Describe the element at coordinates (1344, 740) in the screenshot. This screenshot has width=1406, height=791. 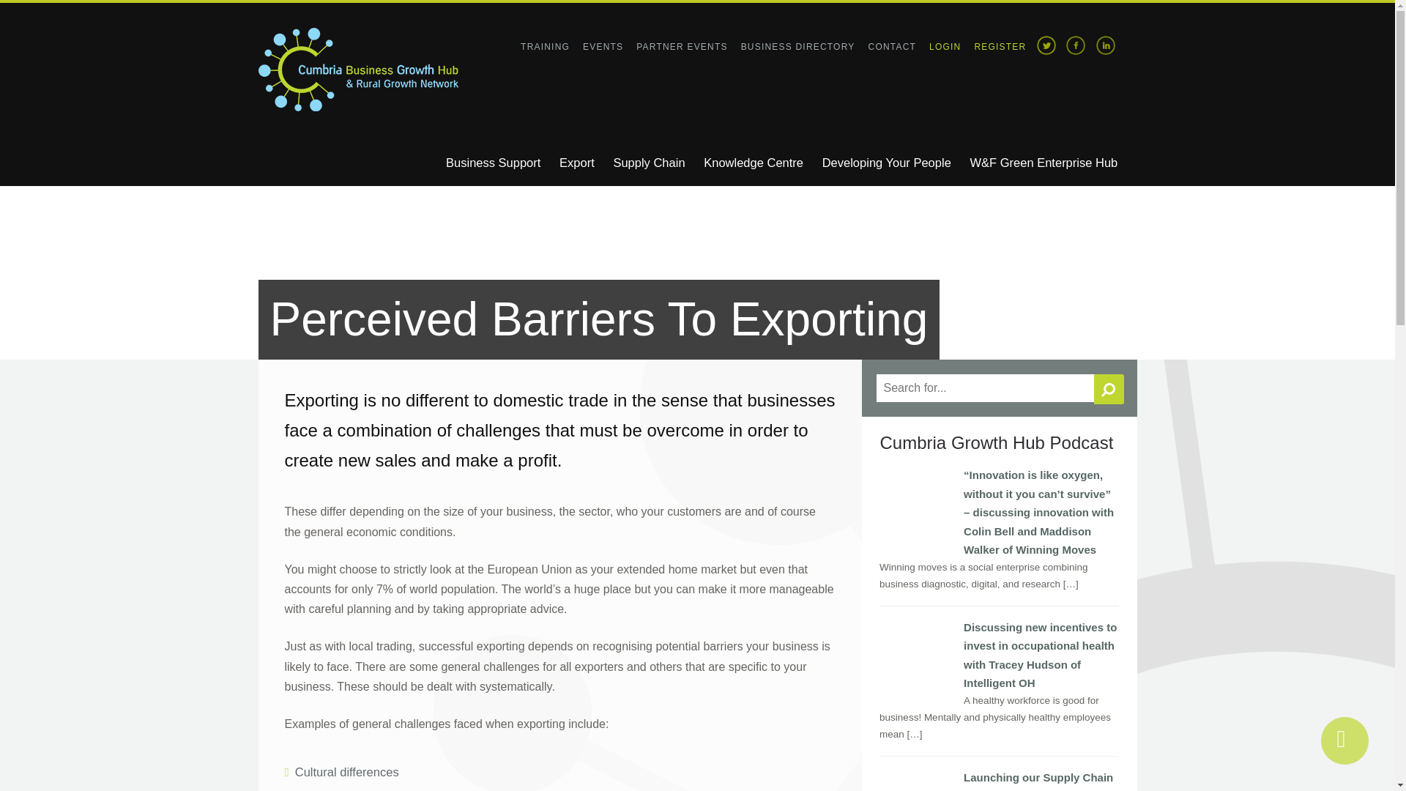
I see `Top` at that location.